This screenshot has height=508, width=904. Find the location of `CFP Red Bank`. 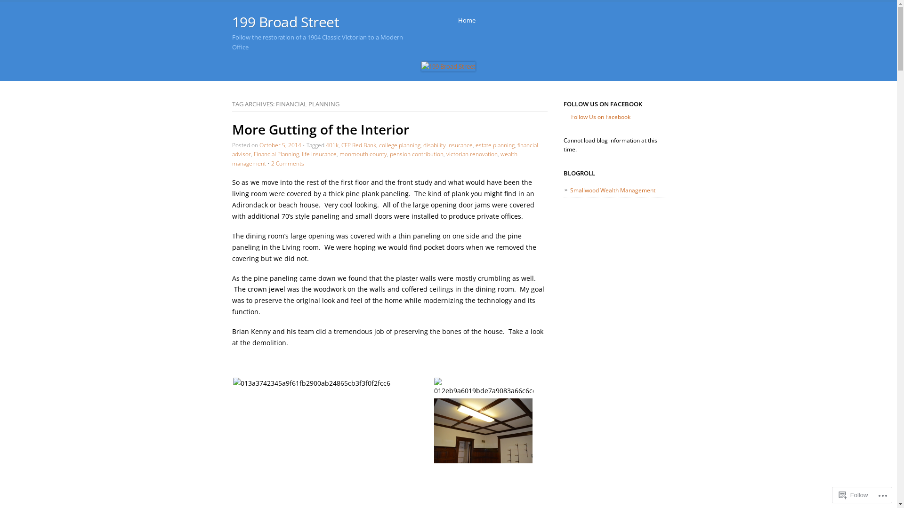

CFP Red Bank is located at coordinates (358, 145).